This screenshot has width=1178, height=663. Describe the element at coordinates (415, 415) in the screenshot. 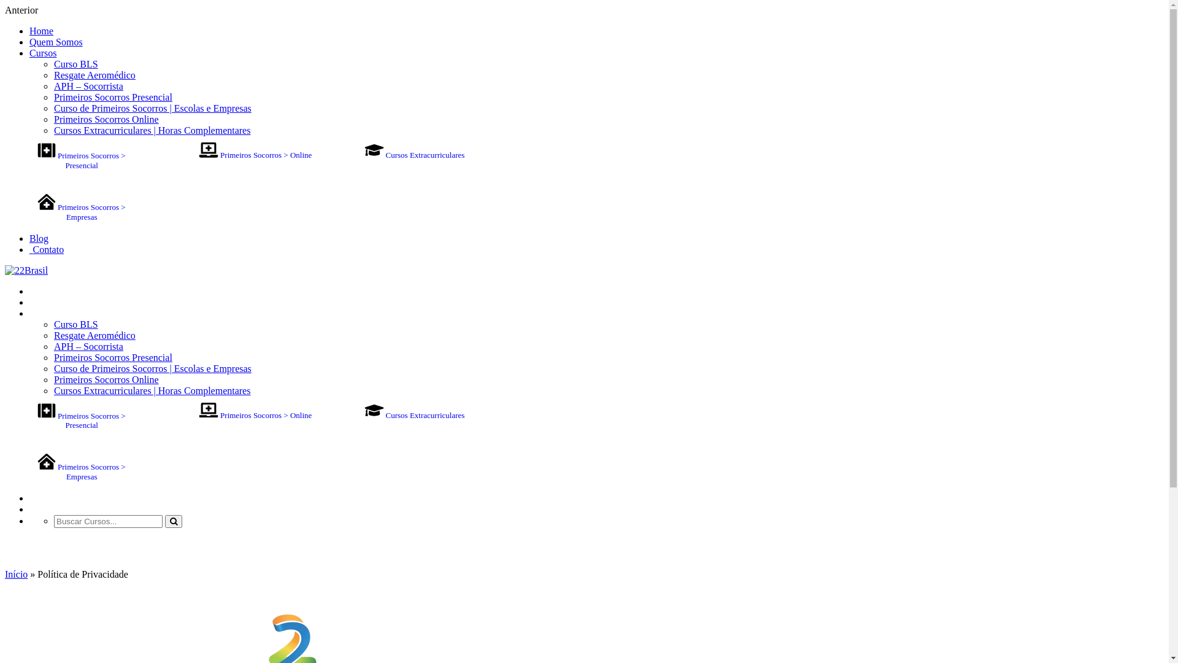

I see `Cursos Extracurriculares` at that location.